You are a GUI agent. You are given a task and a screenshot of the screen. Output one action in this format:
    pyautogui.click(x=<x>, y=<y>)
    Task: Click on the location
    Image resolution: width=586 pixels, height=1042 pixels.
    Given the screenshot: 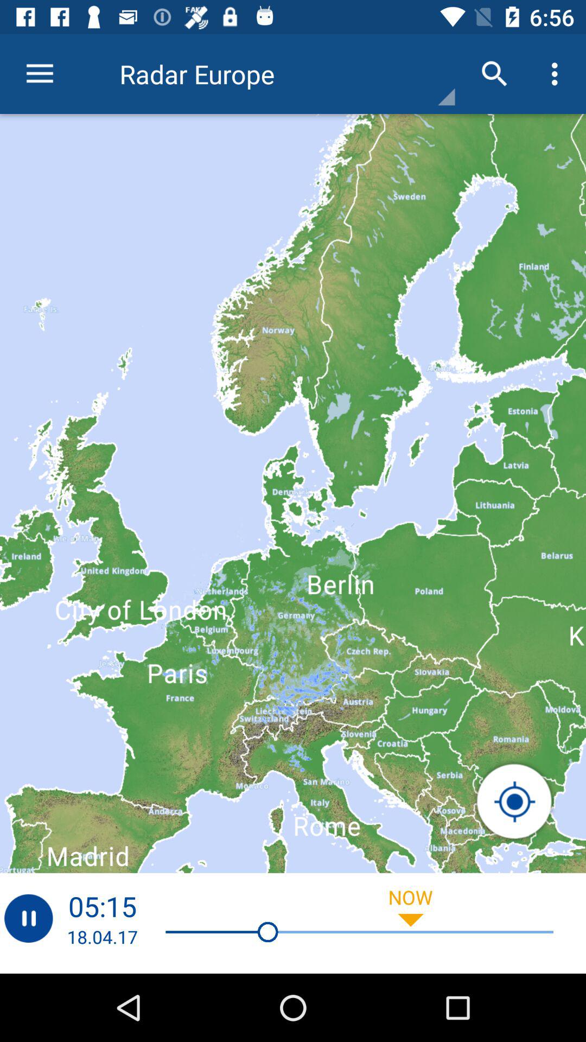 What is the action you would take?
    pyautogui.click(x=514, y=802)
    